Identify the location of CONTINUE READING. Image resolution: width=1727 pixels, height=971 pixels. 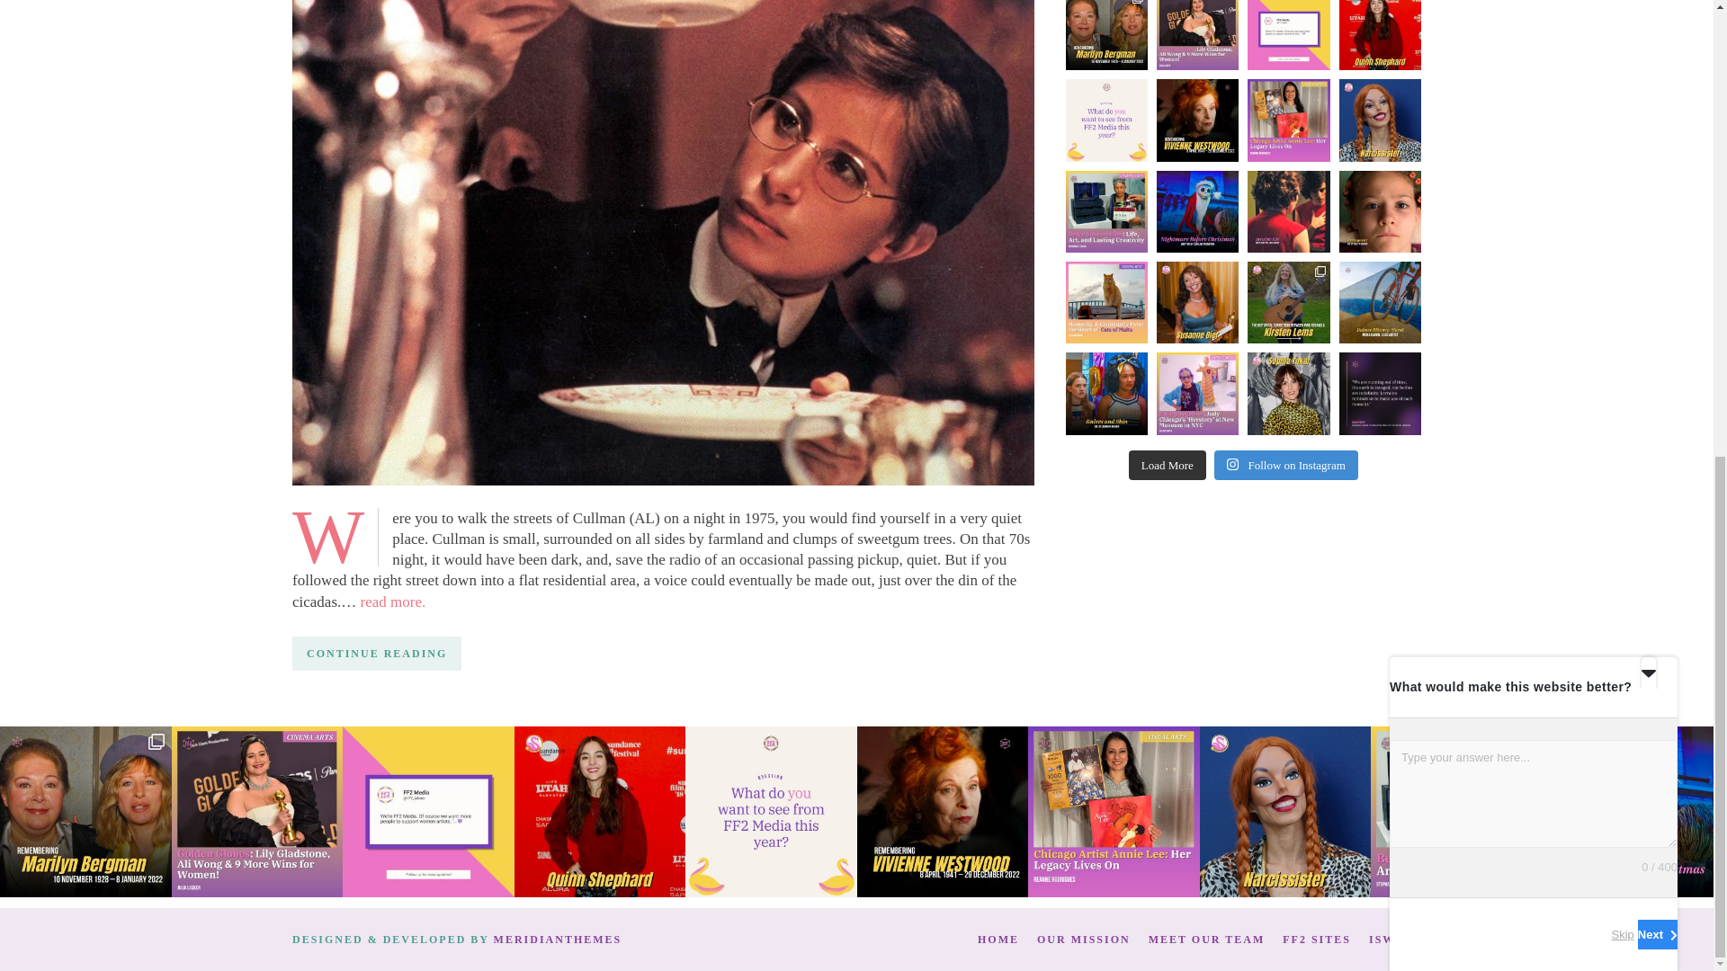
(376, 654).